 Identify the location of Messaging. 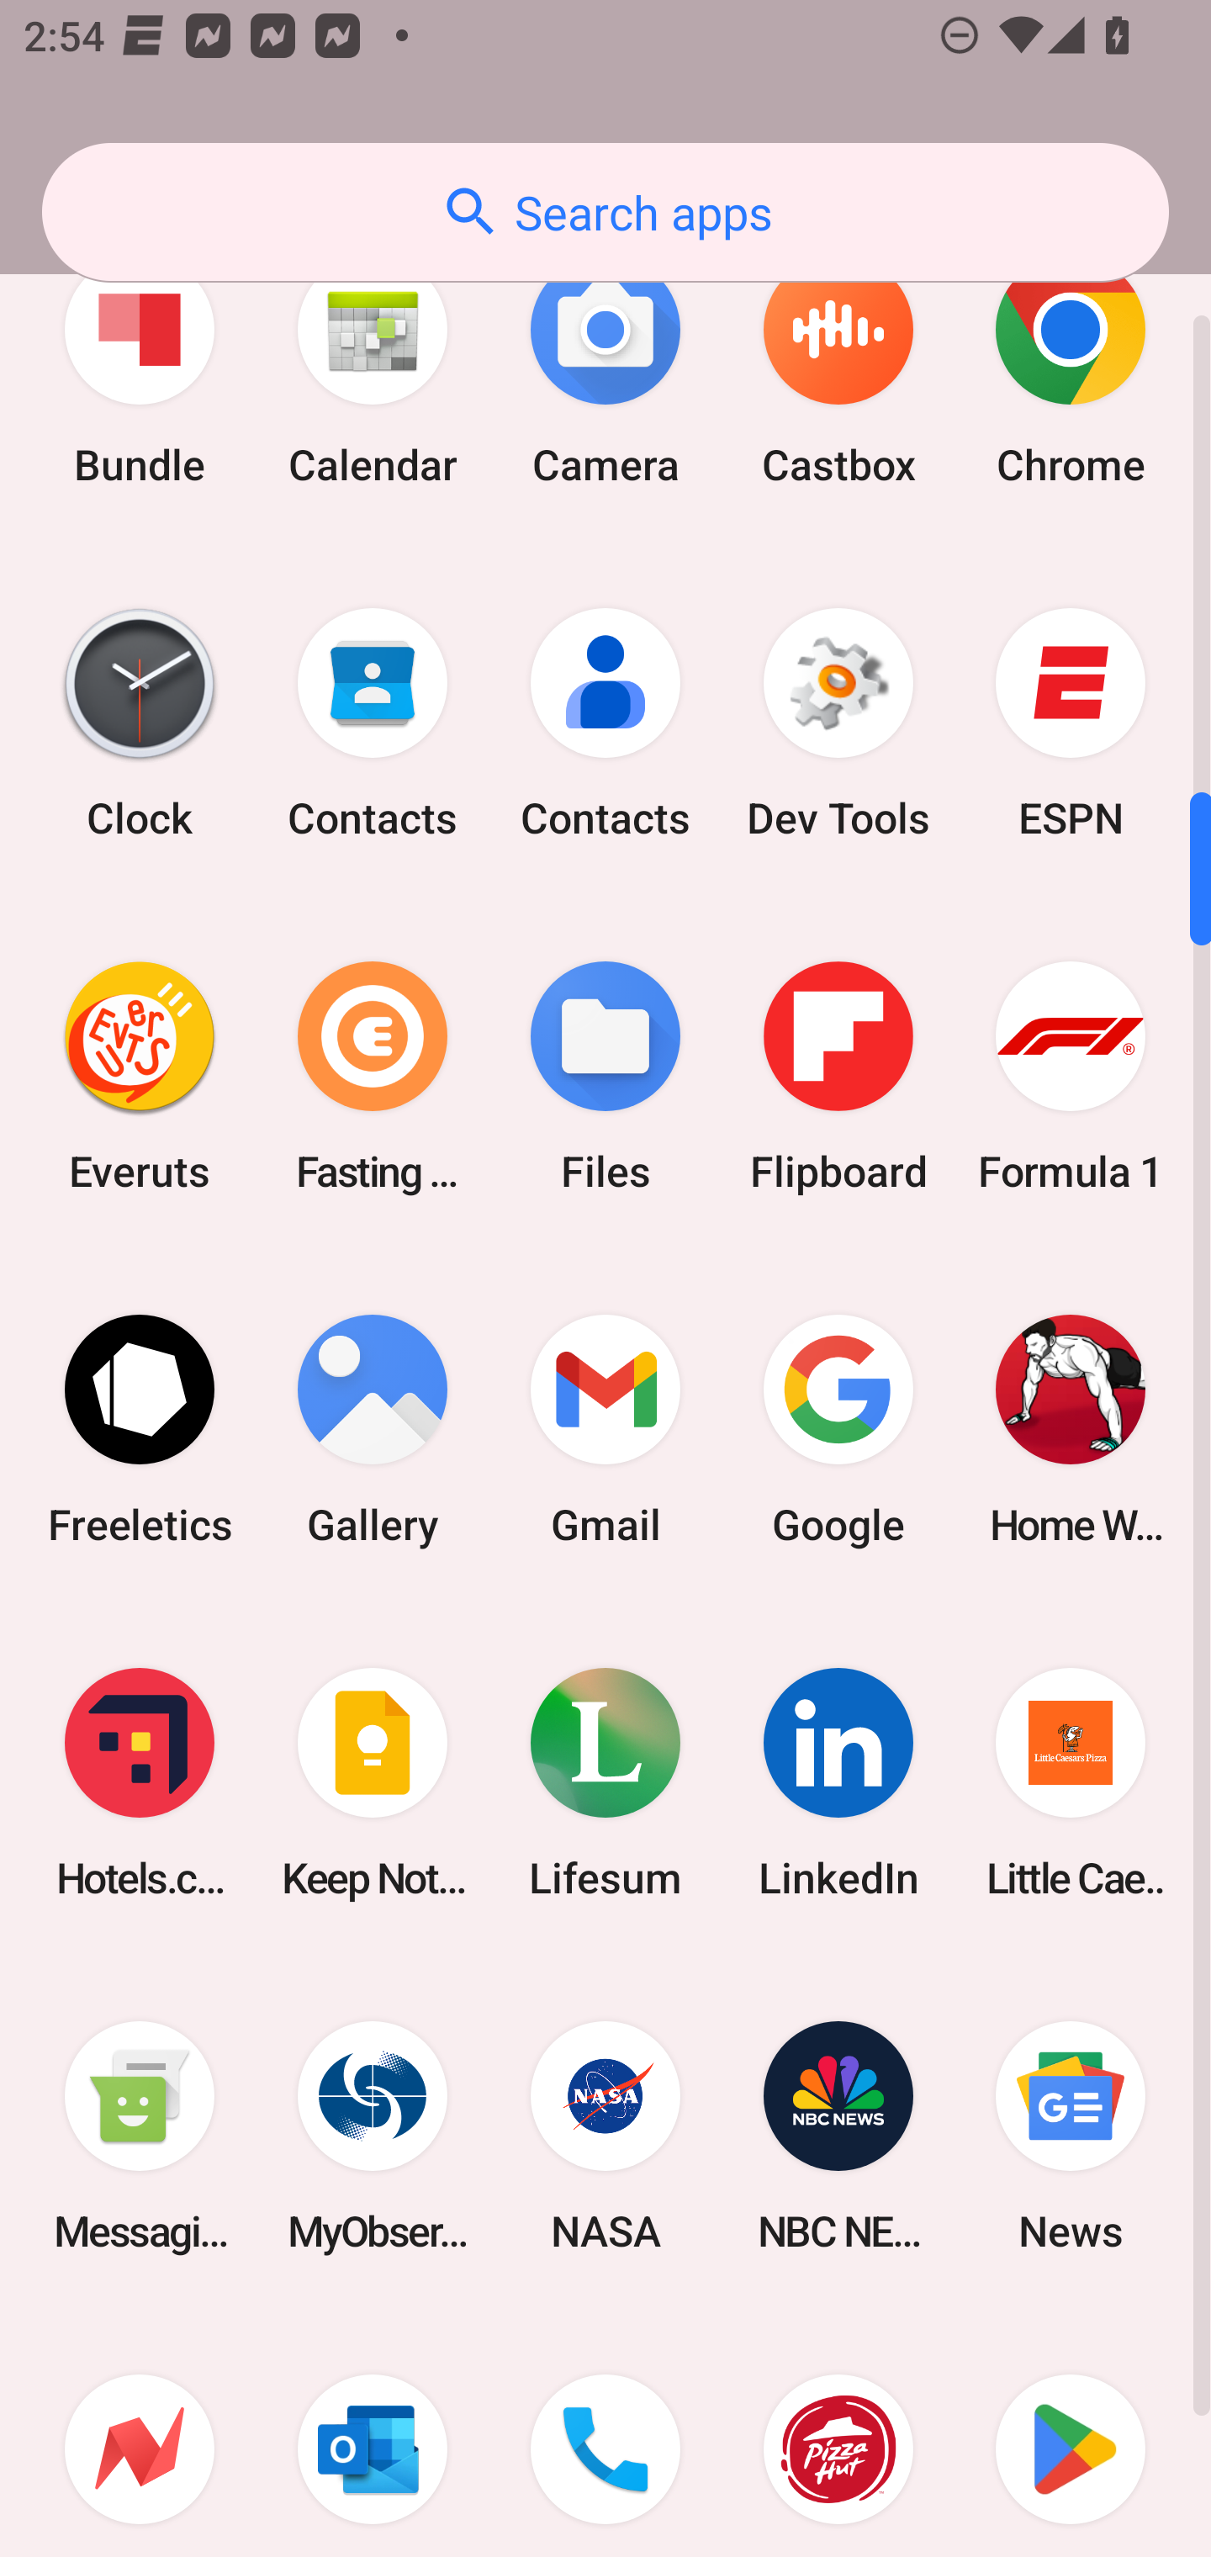
(140, 2136).